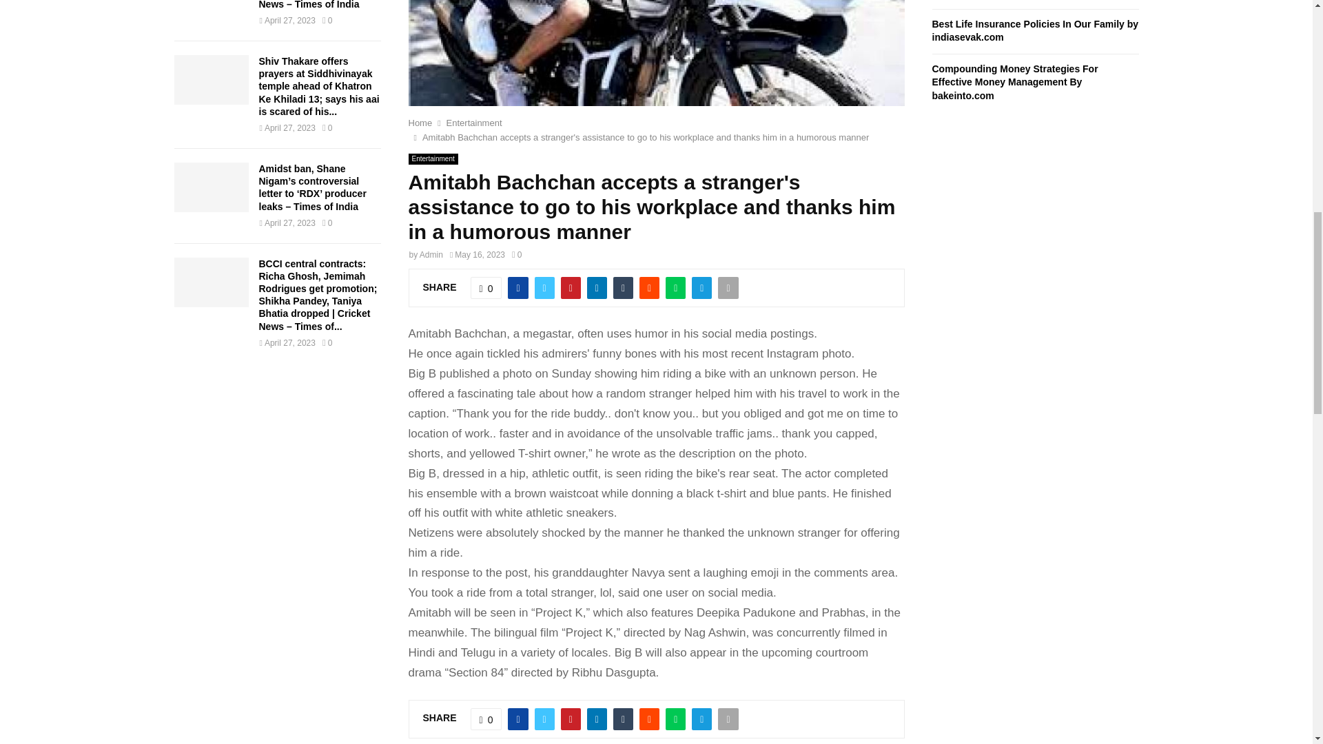  Describe the element at coordinates (486, 719) in the screenshot. I see `Like` at that location.